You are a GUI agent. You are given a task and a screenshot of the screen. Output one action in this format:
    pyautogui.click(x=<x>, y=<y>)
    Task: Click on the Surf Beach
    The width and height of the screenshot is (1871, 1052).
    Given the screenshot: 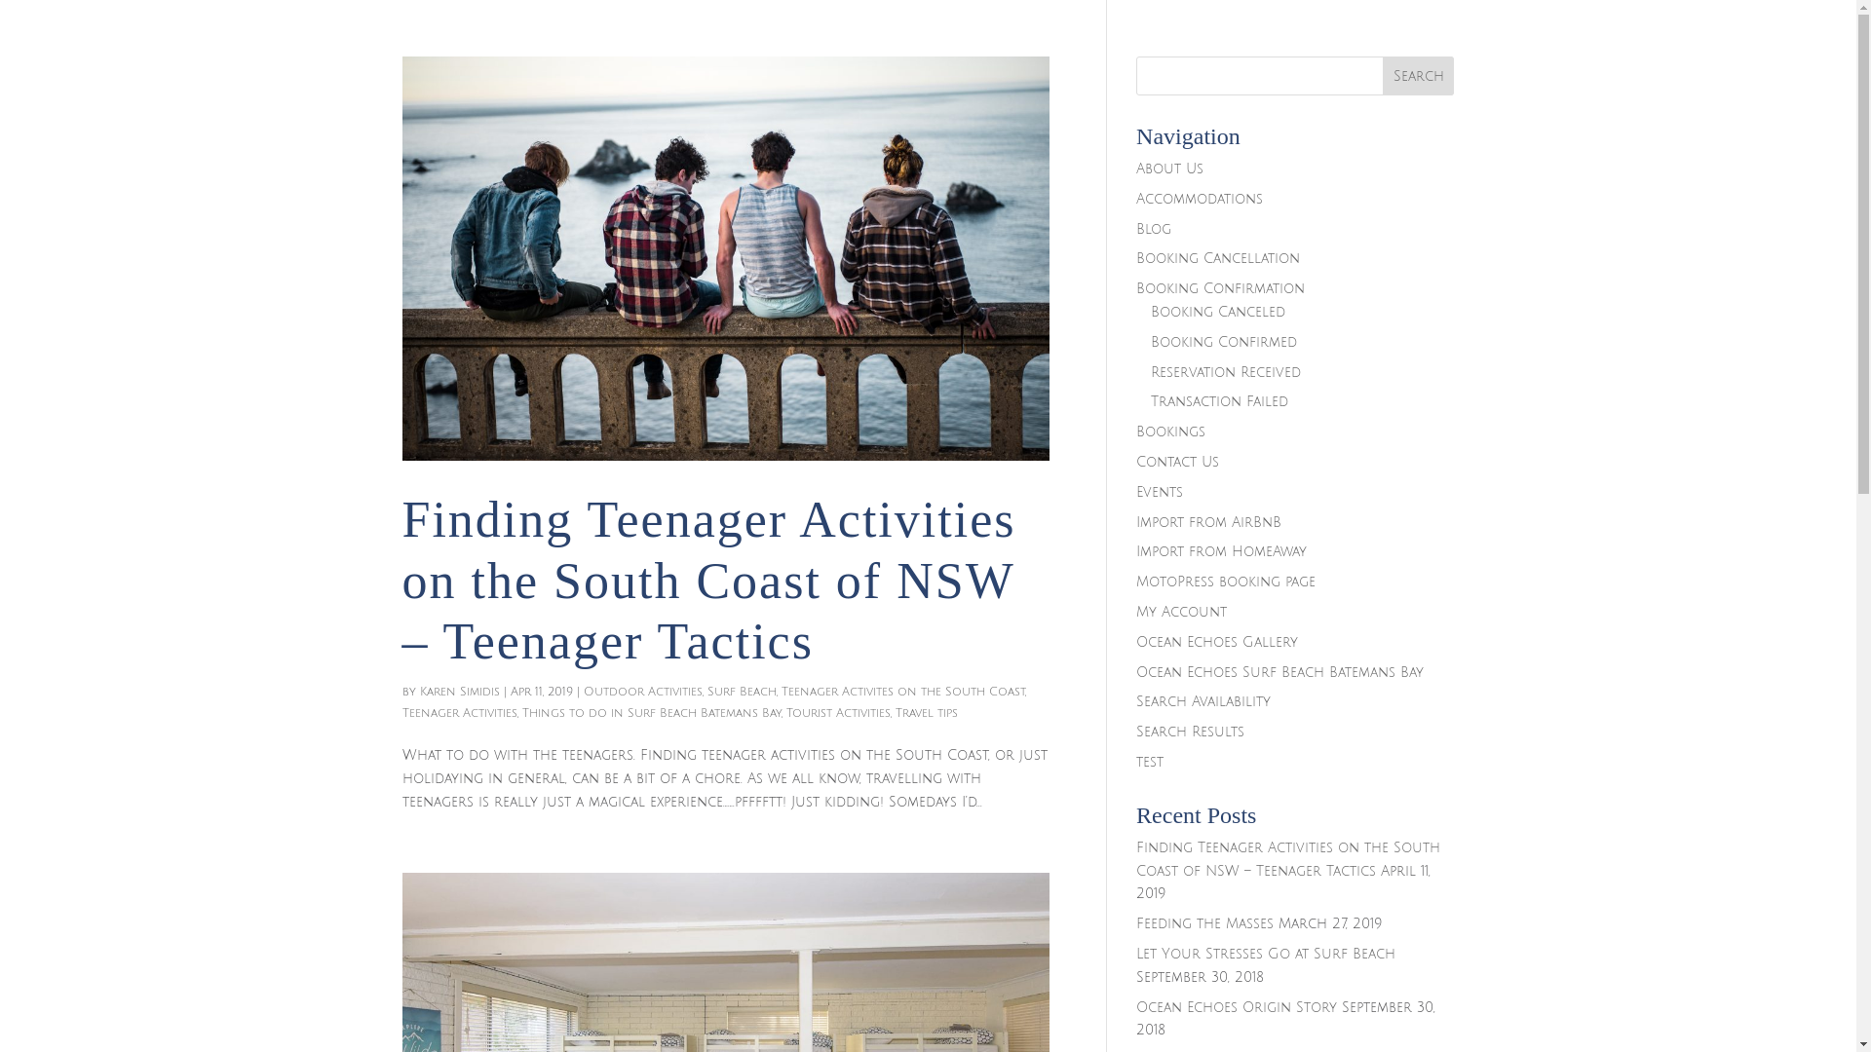 What is the action you would take?
    pyautogui.click(x=743, y=692)
    